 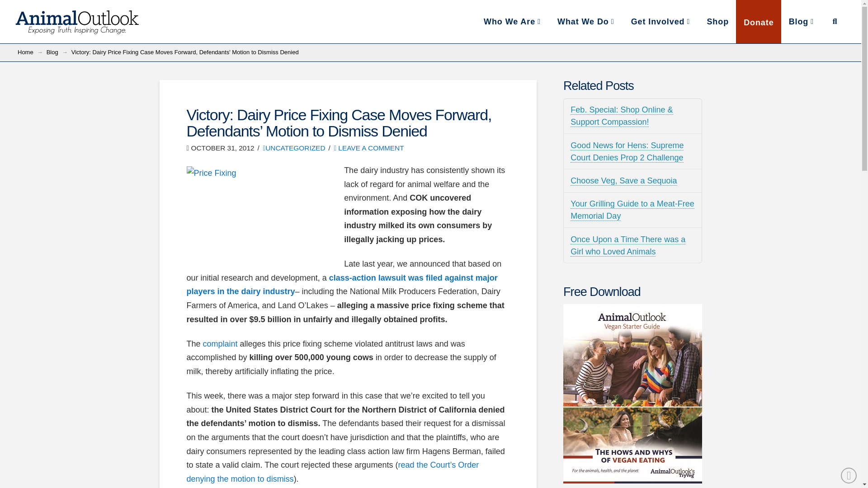 What do you see at coordinates (184, 52) in the screenshot?
I see `You Are Here` at bounding box center [184, 52].